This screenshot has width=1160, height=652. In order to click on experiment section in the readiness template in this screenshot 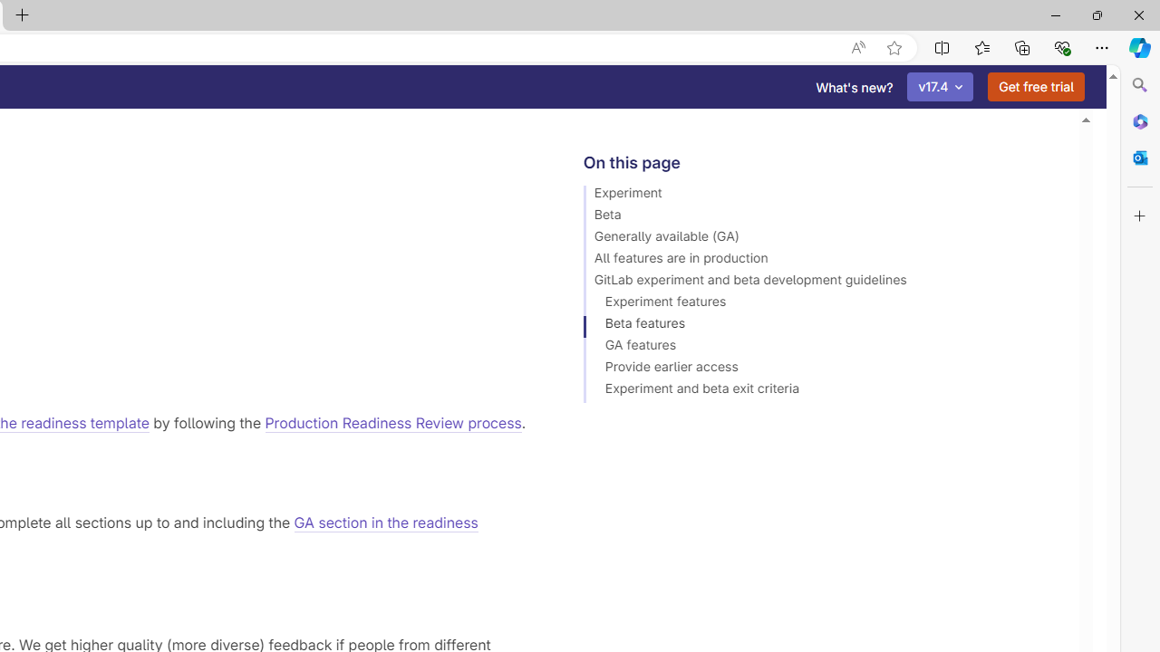, I will do `click(169, 76)`.